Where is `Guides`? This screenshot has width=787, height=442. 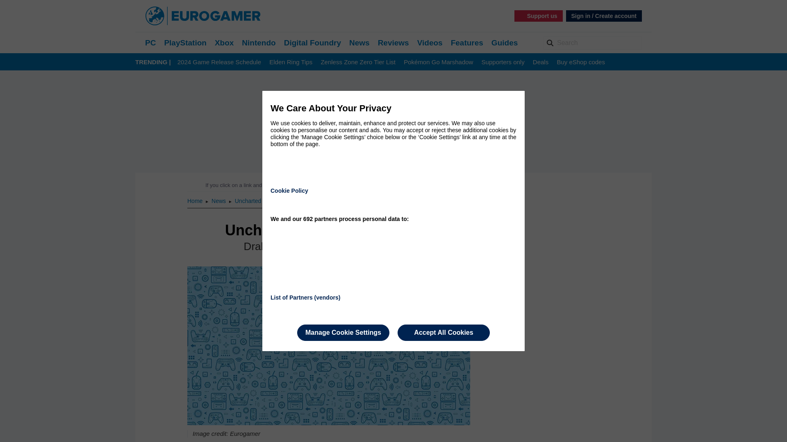 Guides is located at coordinates (504, 43).